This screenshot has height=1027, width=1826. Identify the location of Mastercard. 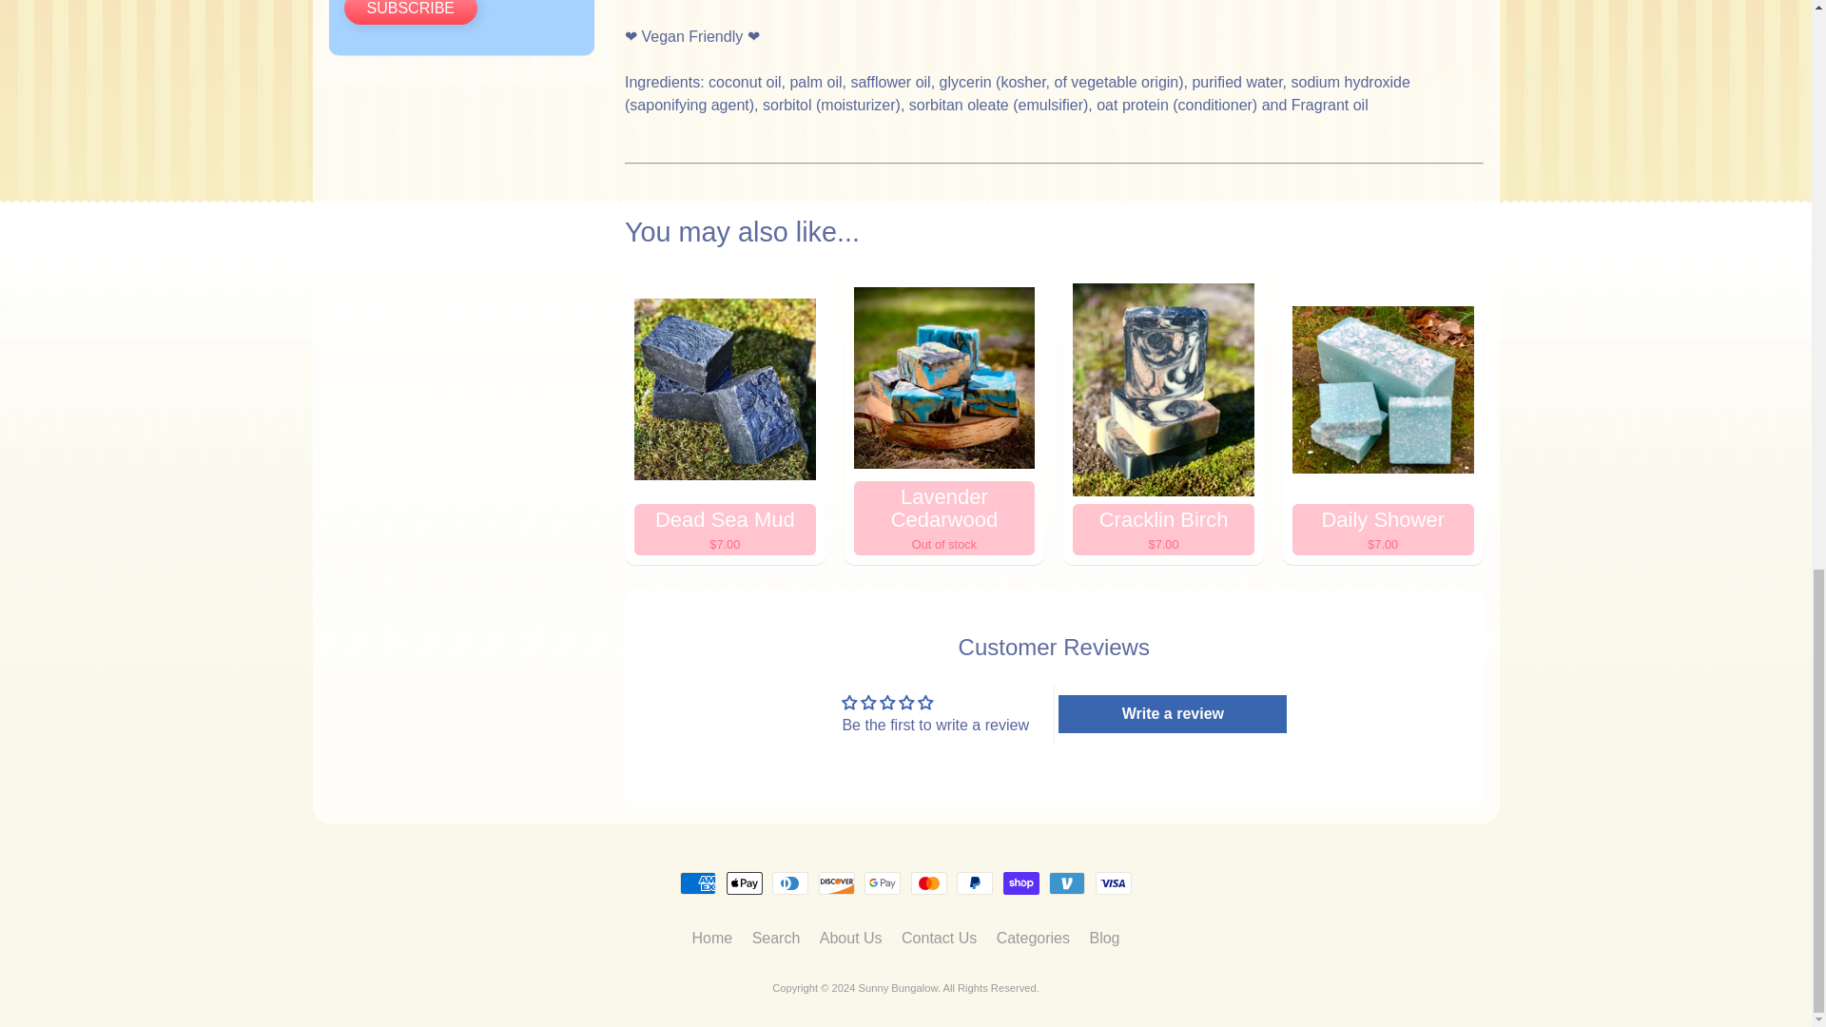
(929, 882).